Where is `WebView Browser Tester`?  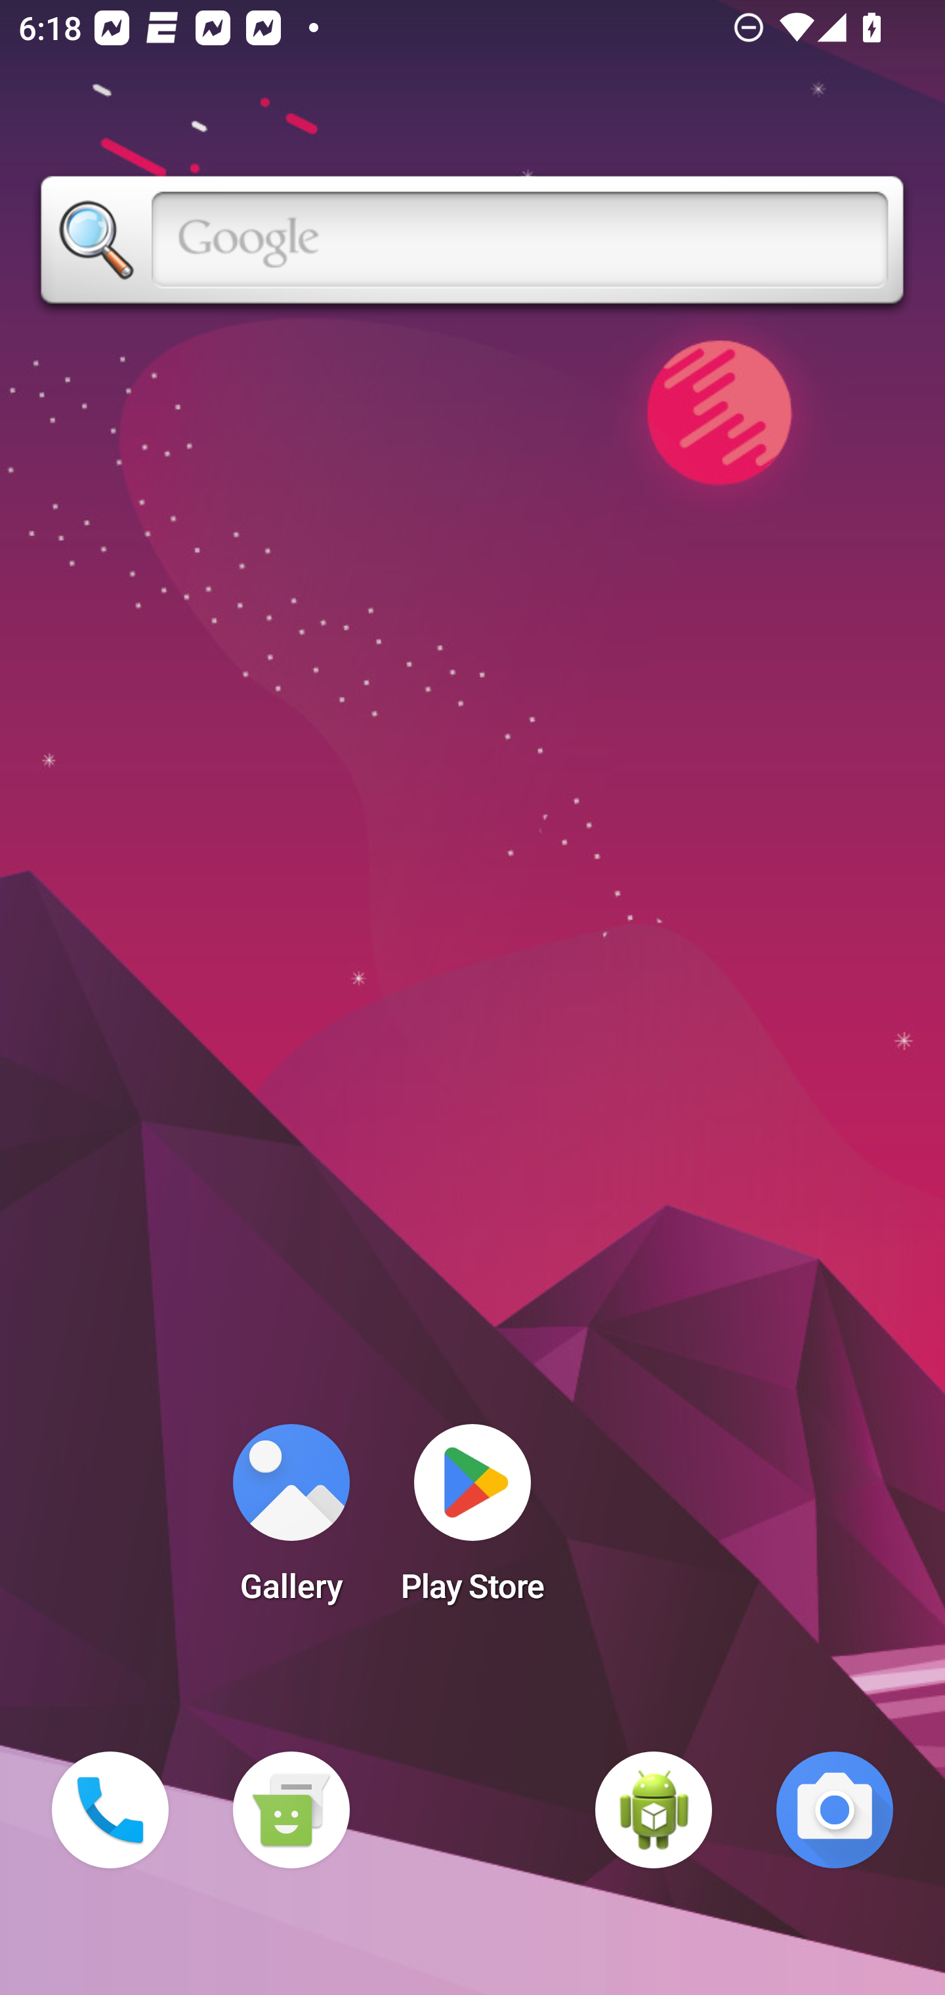 WebView Browser Tester is located at coordinates (654, 1810).